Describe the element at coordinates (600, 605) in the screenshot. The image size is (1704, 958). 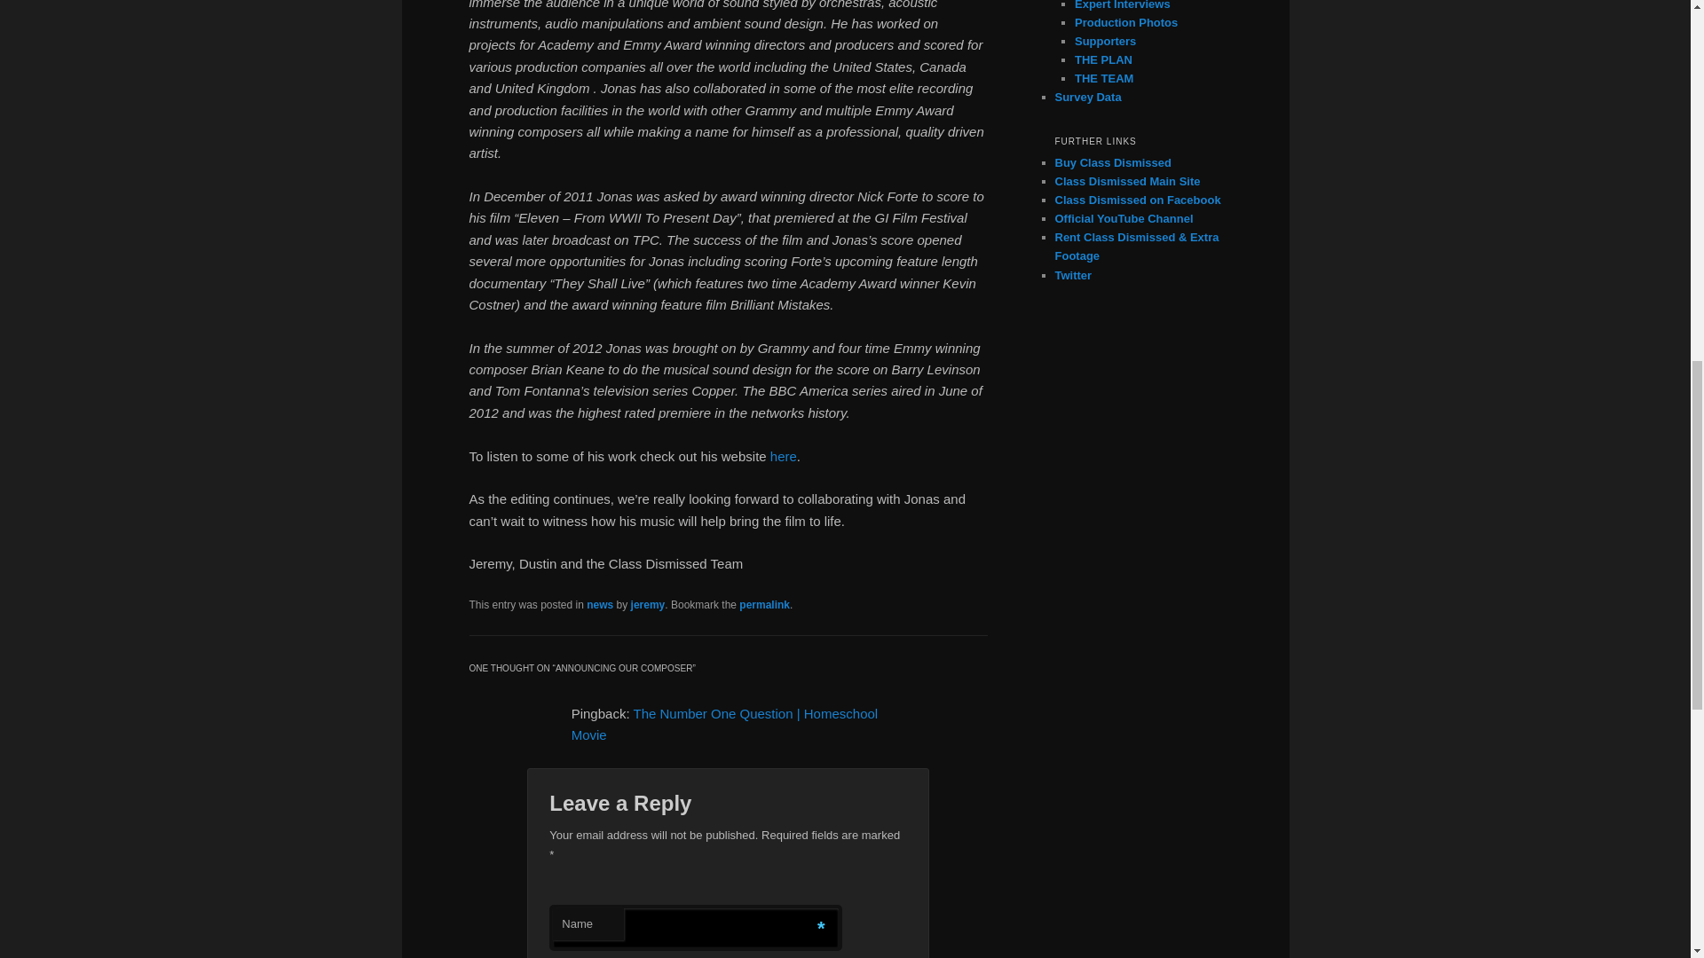
I see `View all posts in news` at that location.